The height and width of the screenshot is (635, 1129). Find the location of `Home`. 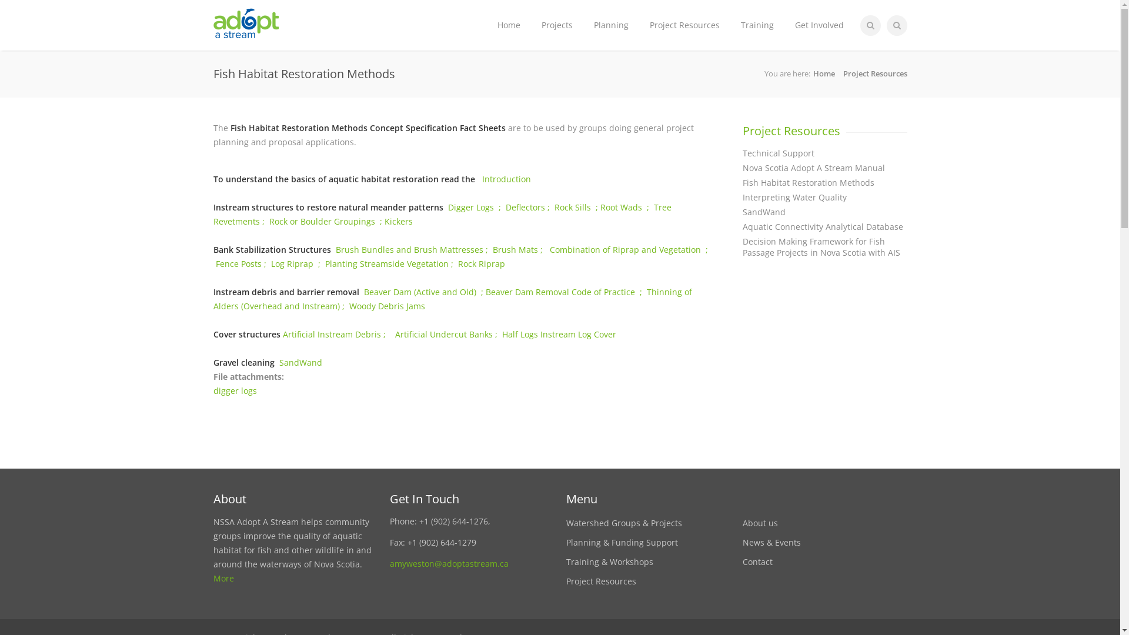

Home is located at coordinates (823, 73).